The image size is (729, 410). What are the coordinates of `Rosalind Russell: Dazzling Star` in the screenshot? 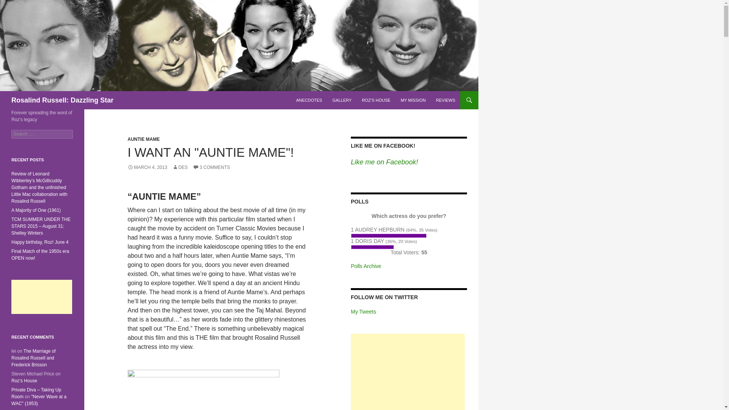 It's located at (62, 100).